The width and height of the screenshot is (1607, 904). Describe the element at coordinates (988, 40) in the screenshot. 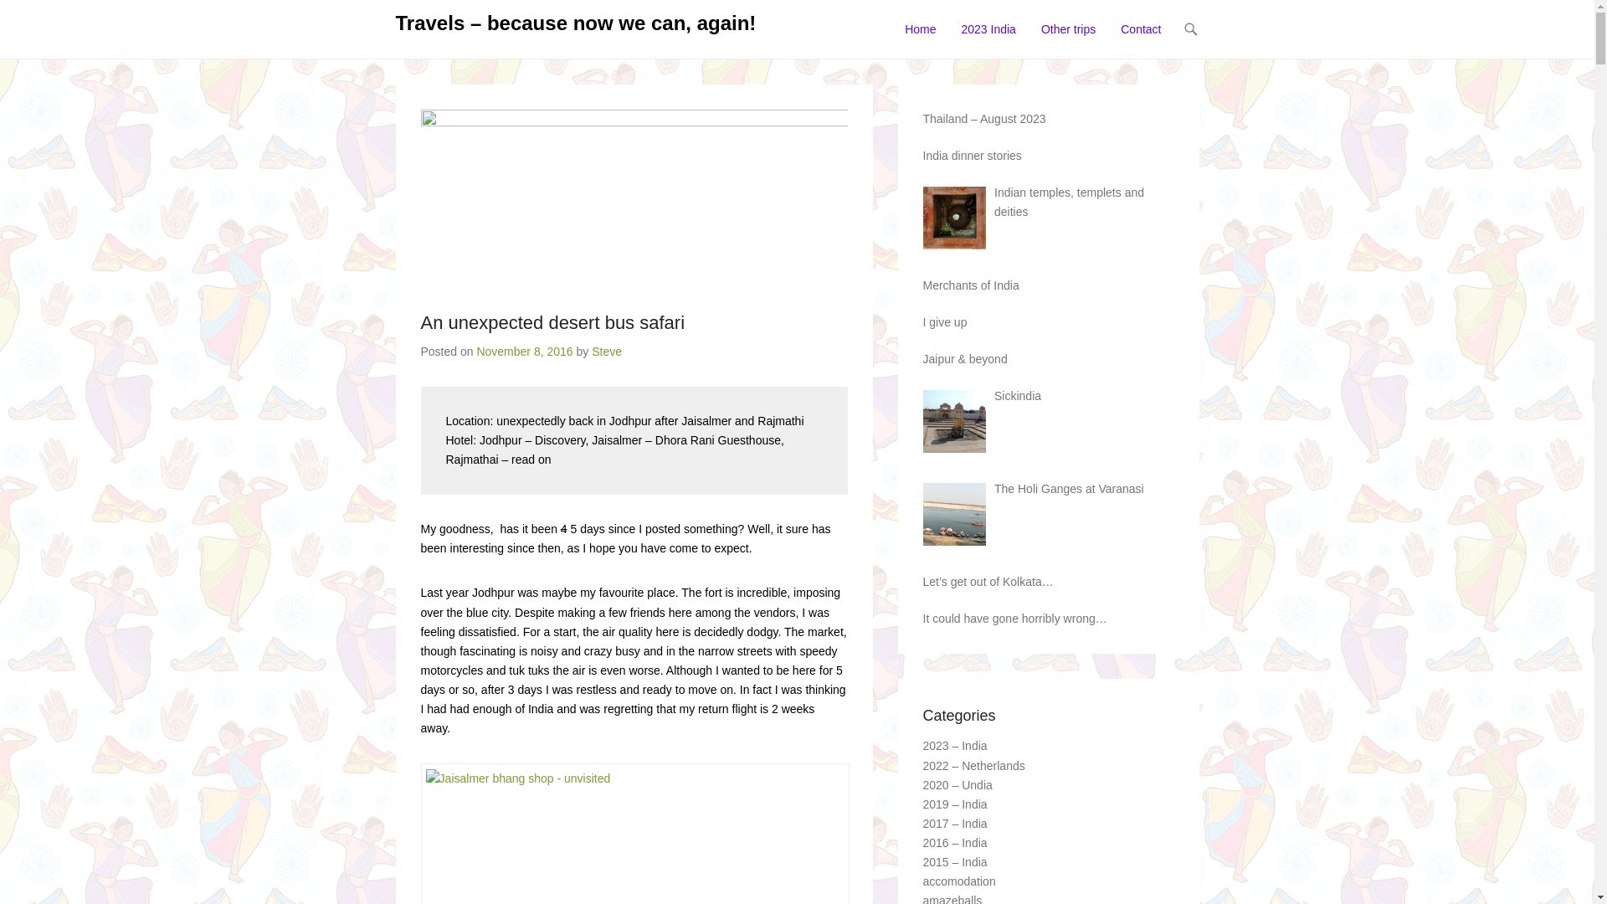

I see `2023 India` at that location.